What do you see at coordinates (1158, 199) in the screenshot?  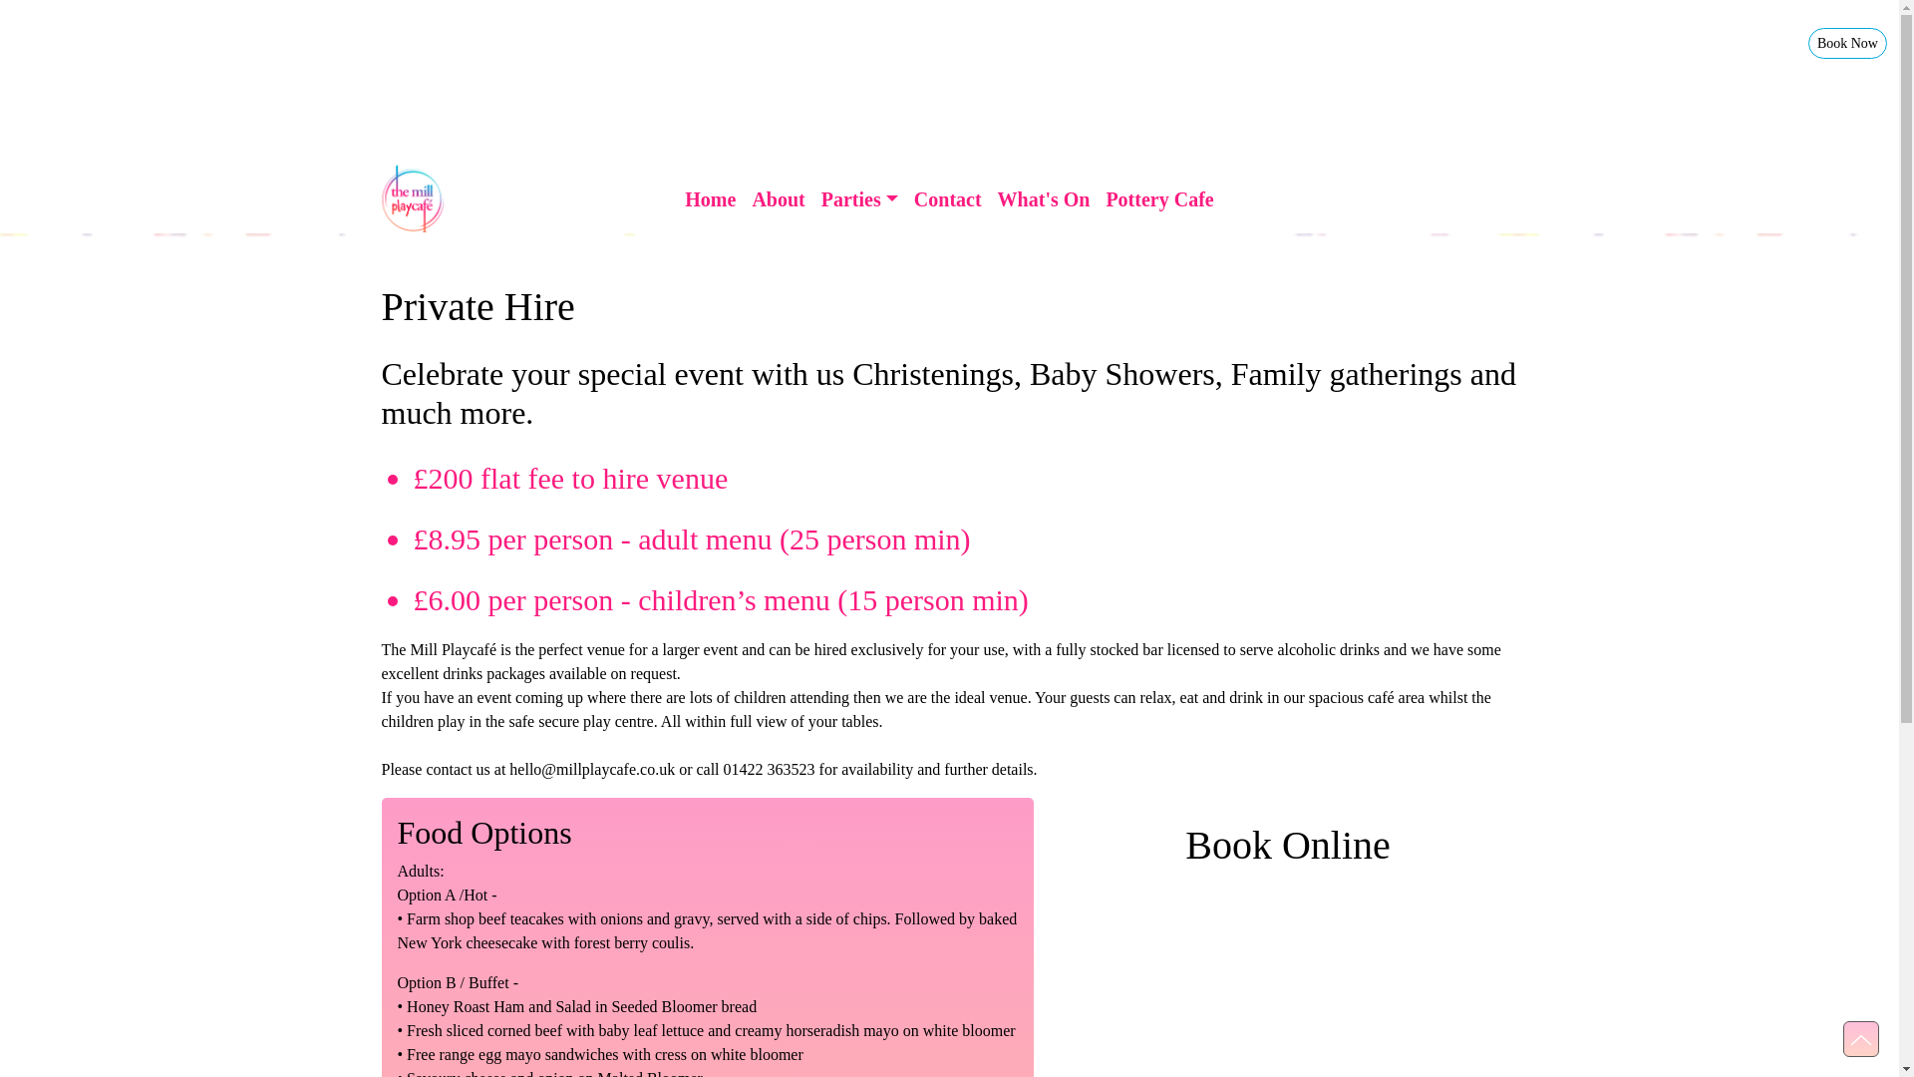 I see `Pottery Cafe` at bounding box center [1158, 199].